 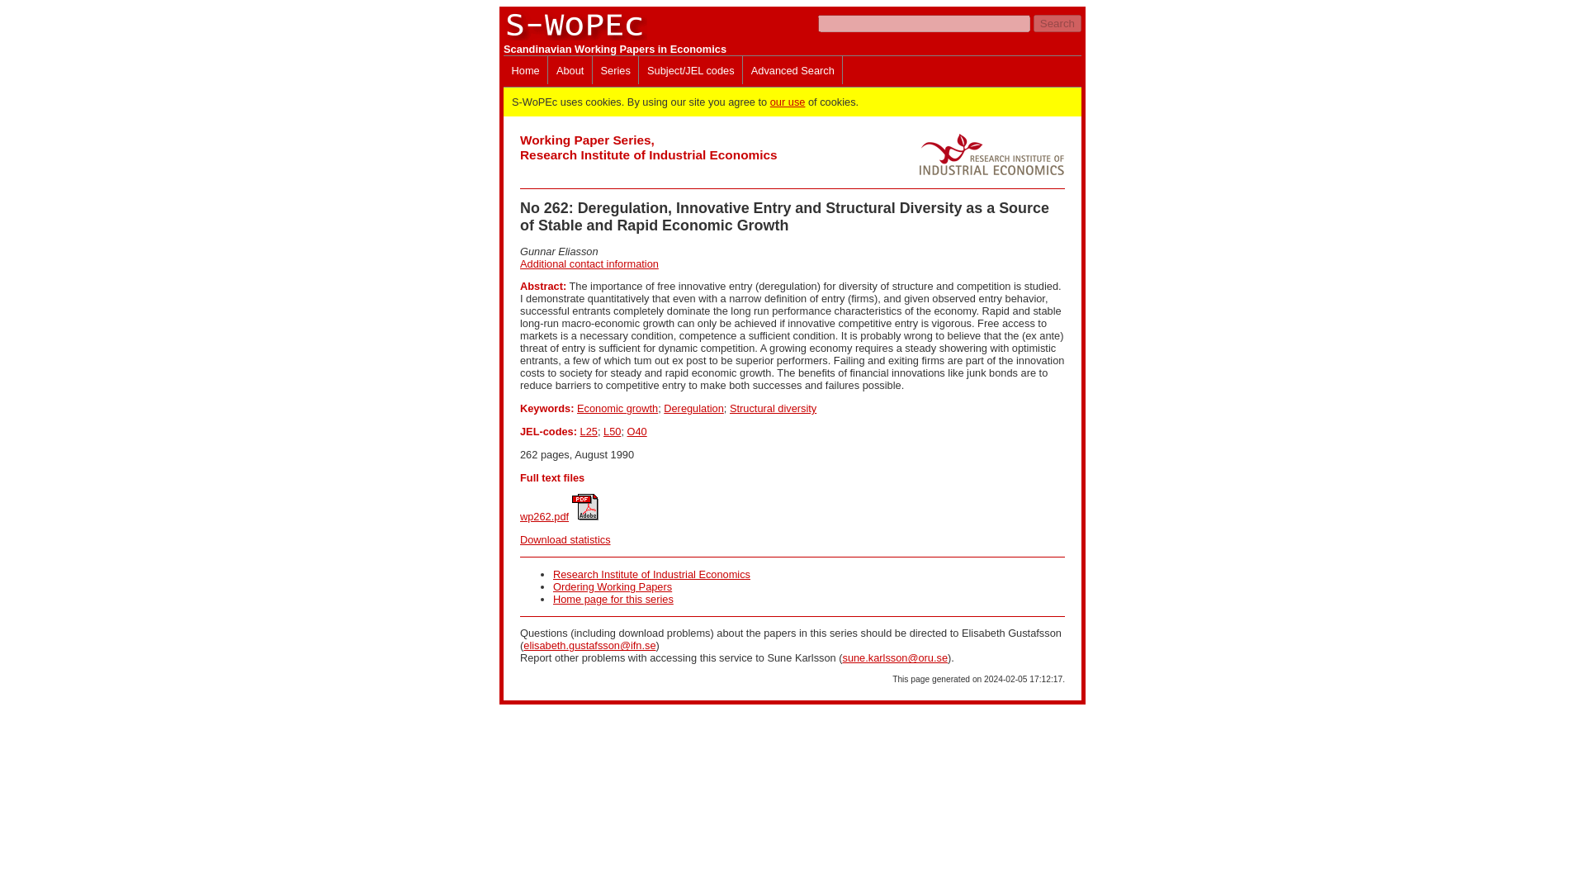 What do you see at coordinates (1057, 23) in the screenshot?
I see `Search` at bounding box center [1057, 23].